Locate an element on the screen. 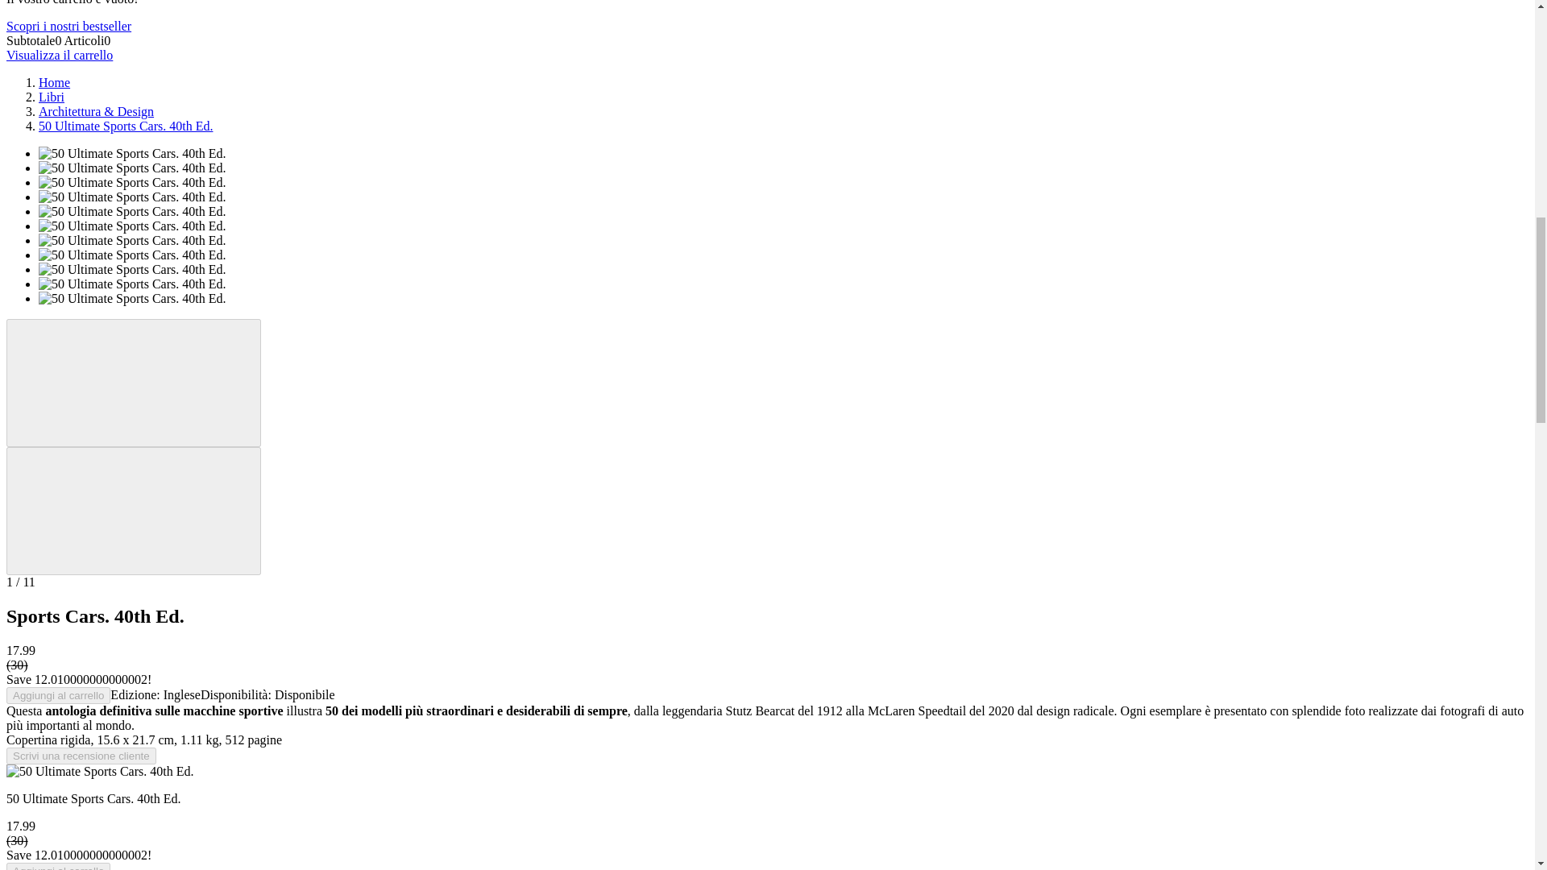 This screenshot has width=1547, height=870. Scrivi una recensione cliente is located at coordinates (81, 756).